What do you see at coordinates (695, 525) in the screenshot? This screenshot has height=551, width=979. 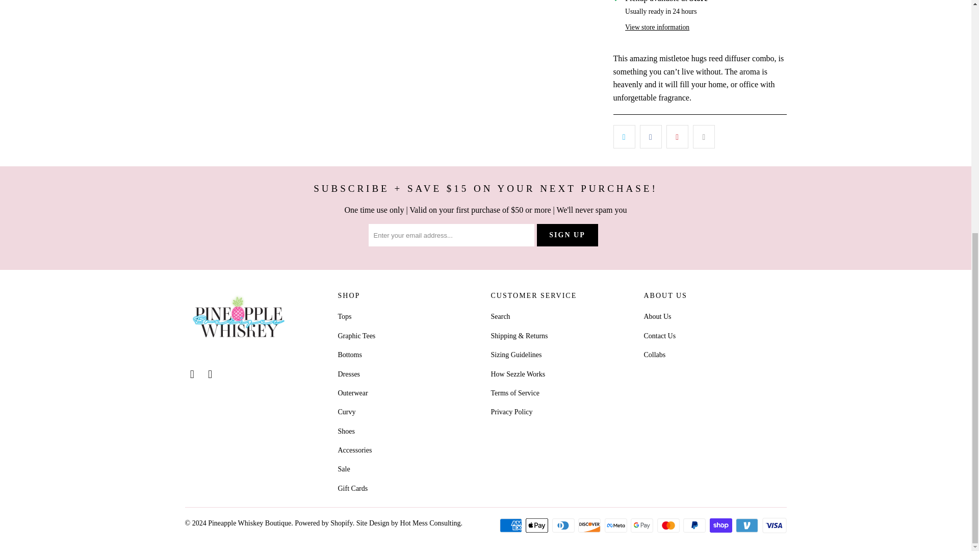 I see `PayPal` at bounding box center [695, 525].